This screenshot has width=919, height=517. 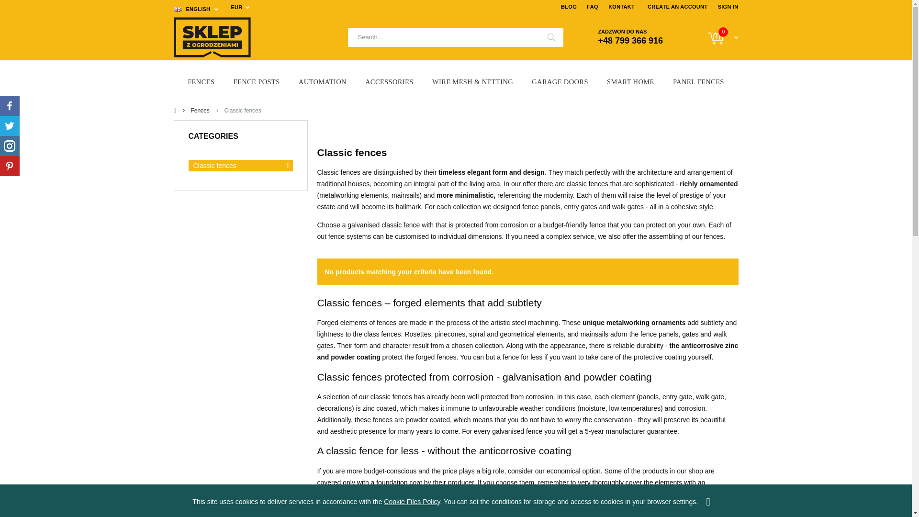 What do you see at coordinates (678, 7) in the screenshot?
I see `CREATE AN ACCOUNT` at bounding box center [678, 7].